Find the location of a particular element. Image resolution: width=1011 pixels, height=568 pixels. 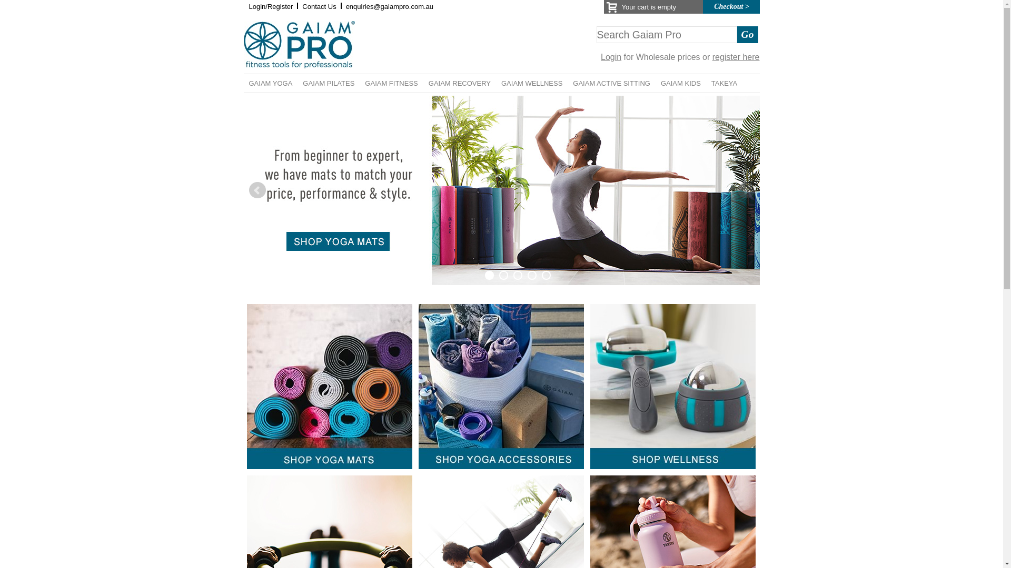

GAIAM FITNESS is located at coordinates (391, 83).